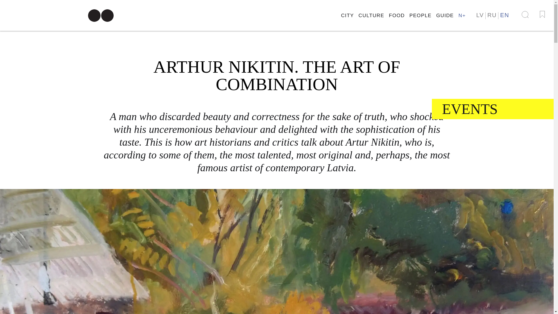  I want to click on LV, so click(480, 15).